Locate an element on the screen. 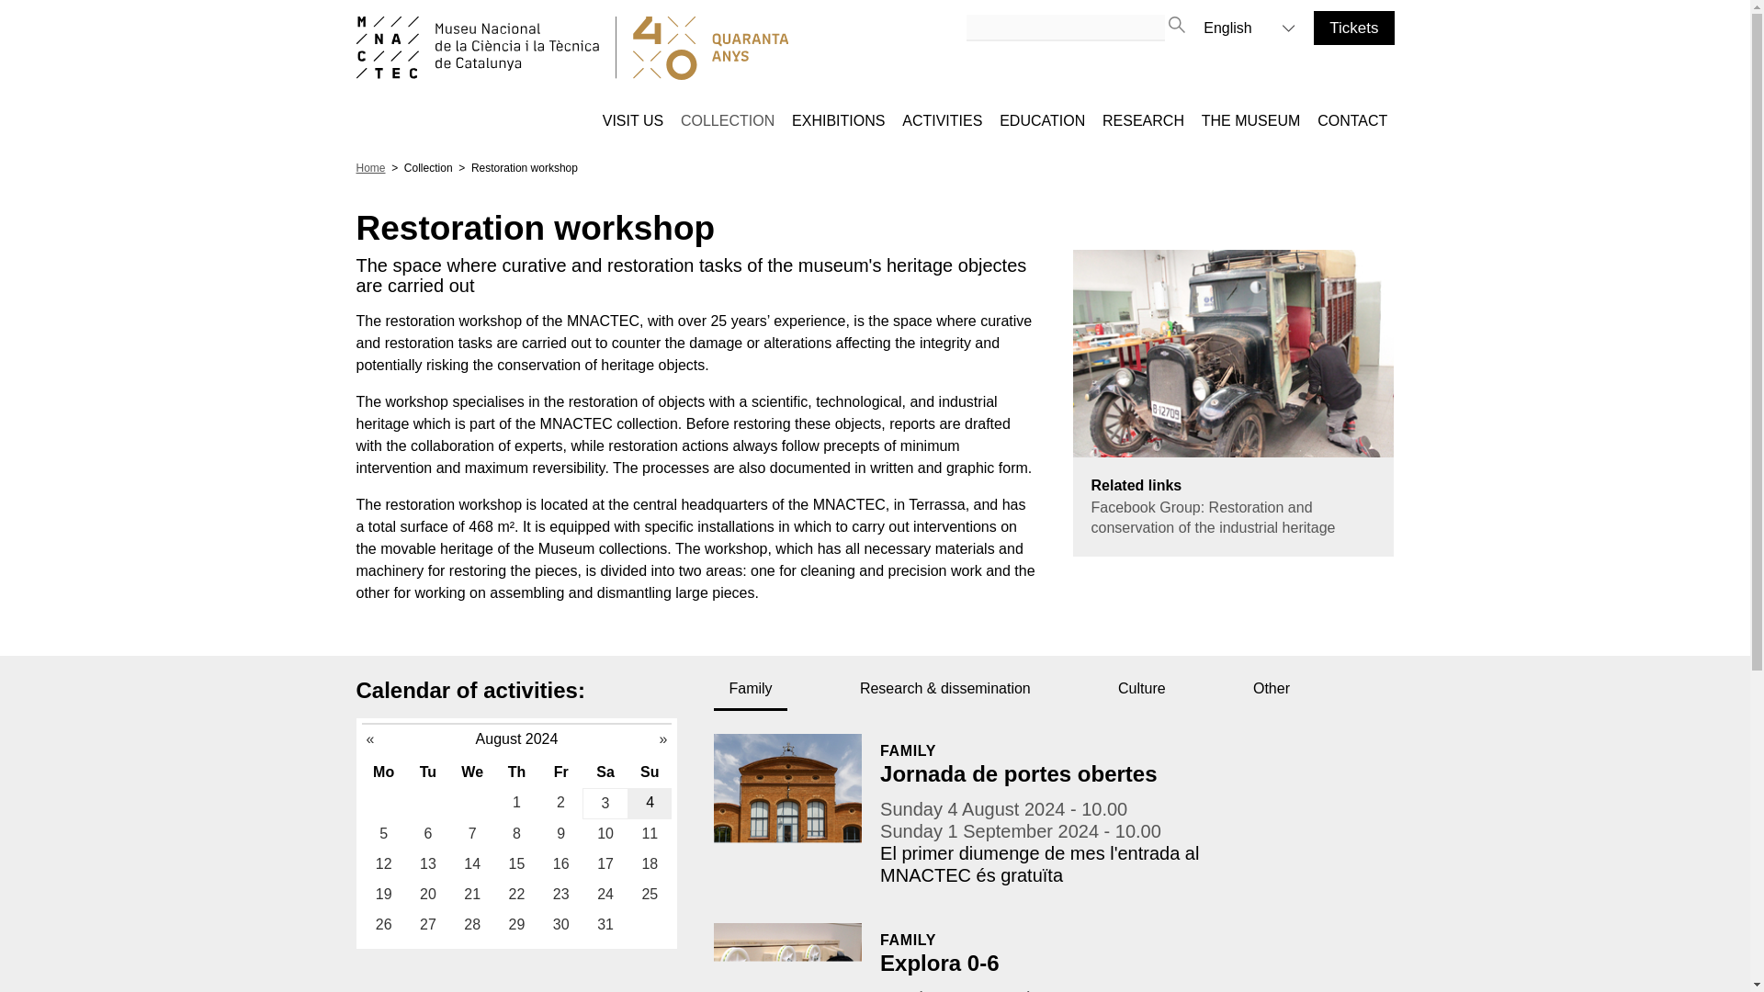 The height and width of the screenshot is (992, 1764). COLLECTION is located at coordinates (728, 121).